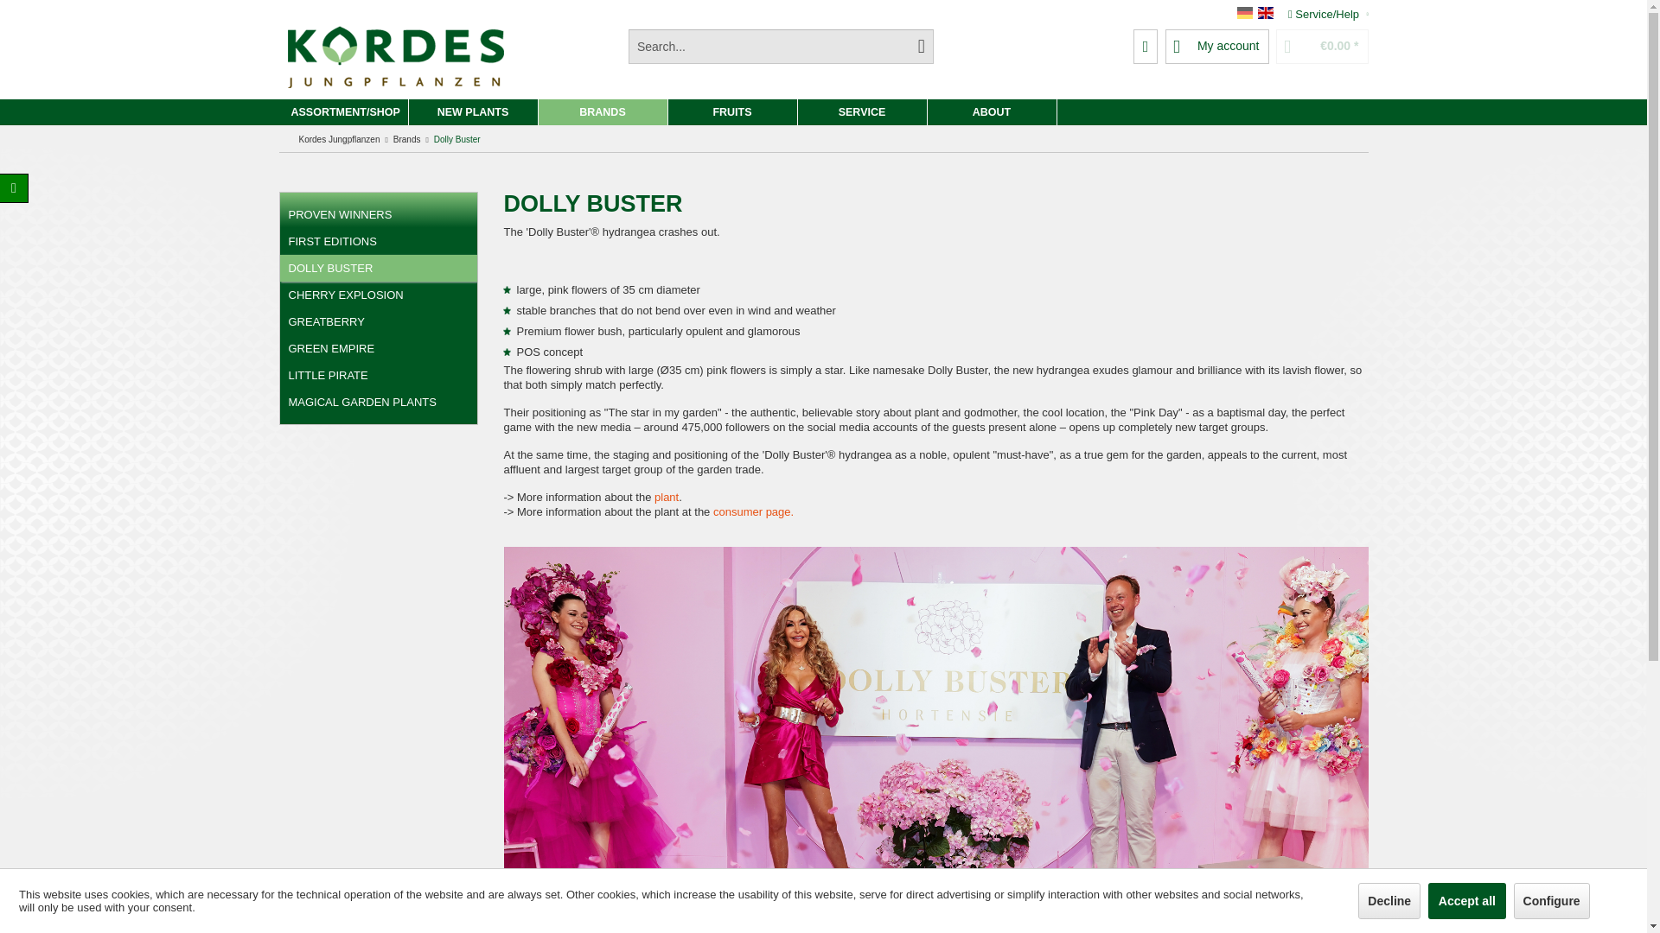 The image size is (1660, 933). What do you see at coordinates (602, 111) in the screenshot?
I see `BRANDS` at bounding box center [602, 111].